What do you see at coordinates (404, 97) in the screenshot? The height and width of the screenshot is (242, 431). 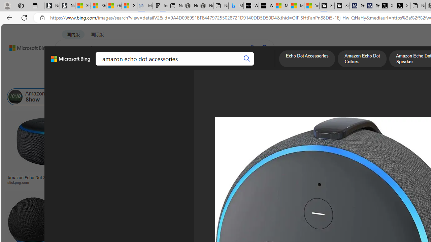 I see `Amazon Echo Speaker` at bounding box center [404, 97].